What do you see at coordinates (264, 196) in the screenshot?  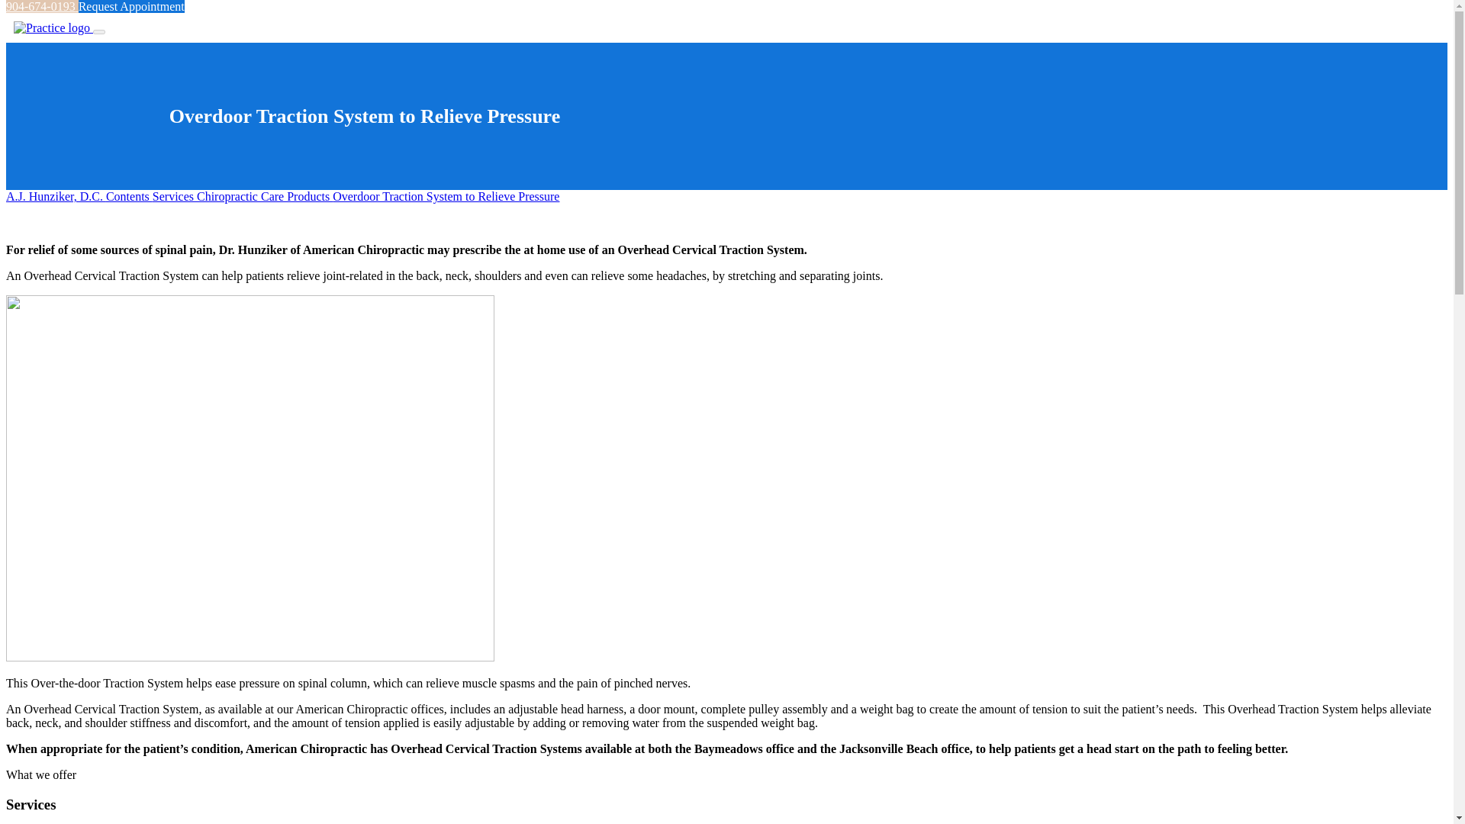 I see `Chiropractic Care Products` at bounding box center [264, 196].